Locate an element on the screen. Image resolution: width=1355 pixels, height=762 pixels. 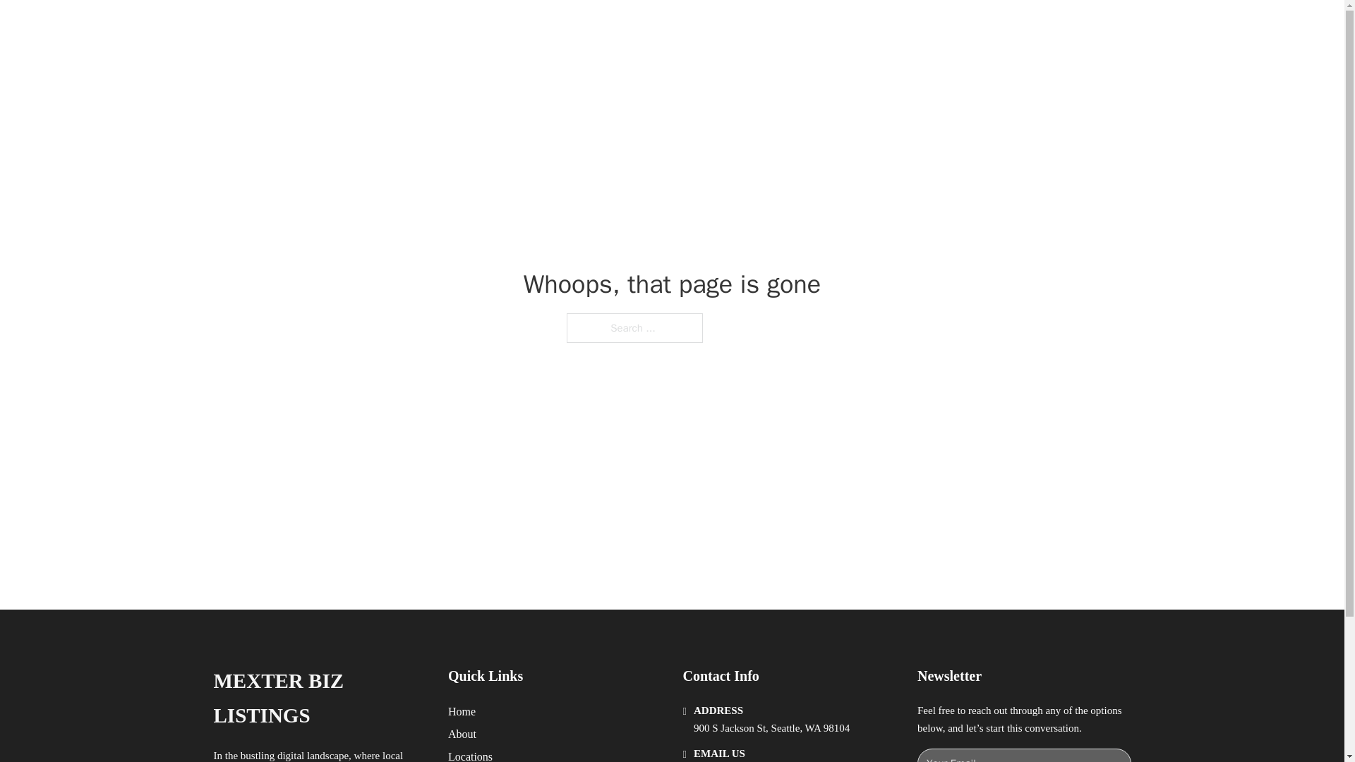
Home is located at coordinates (462, 711).